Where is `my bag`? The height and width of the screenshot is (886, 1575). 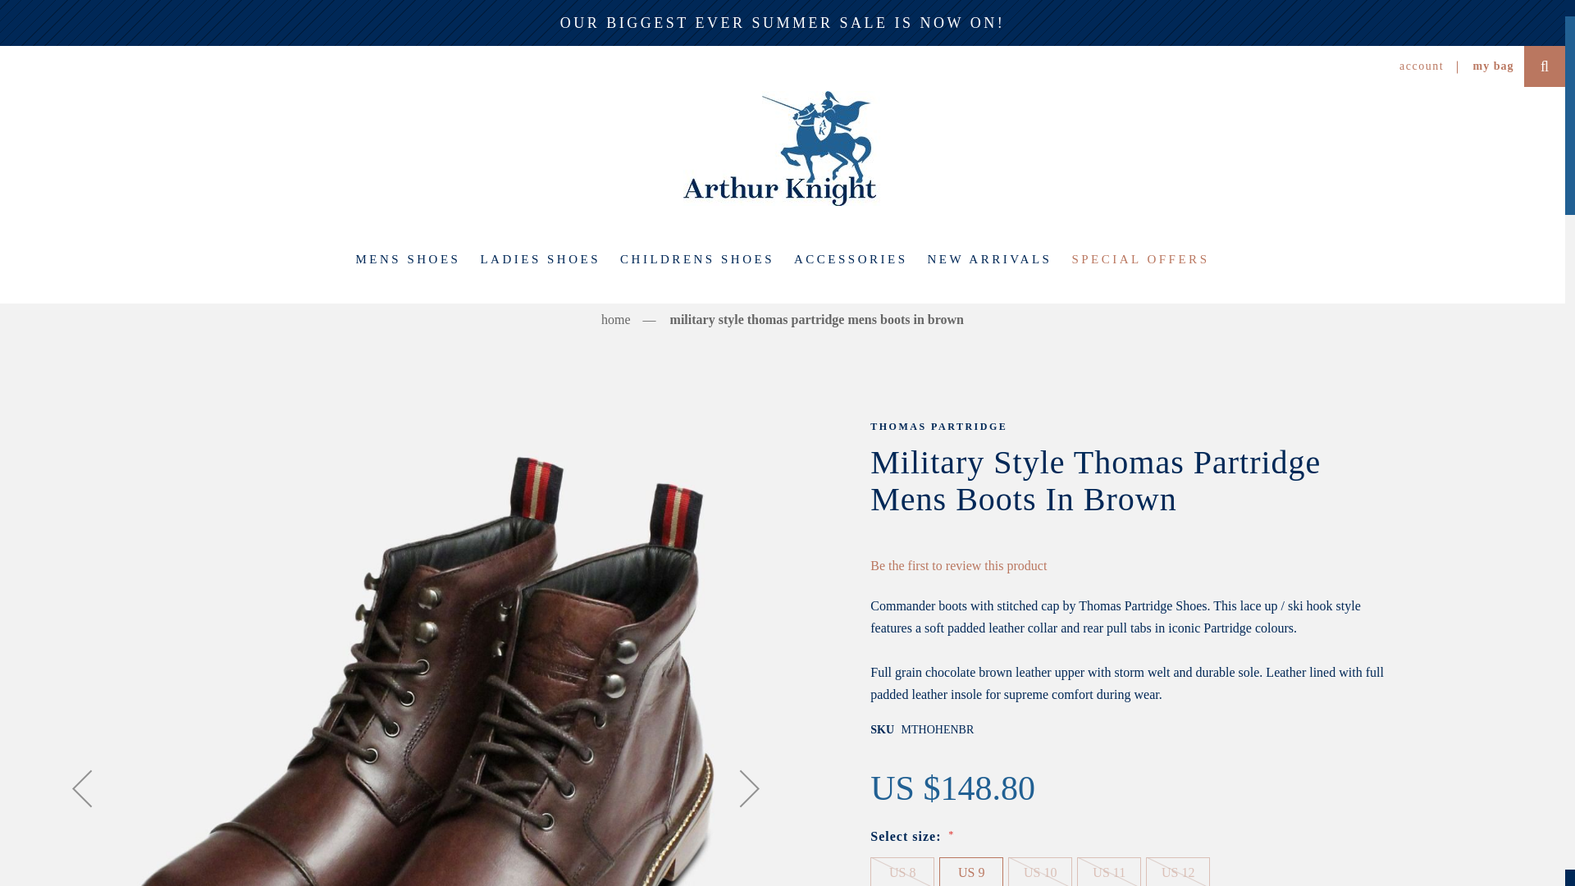
my bag is located at coordinates (1493, 66).